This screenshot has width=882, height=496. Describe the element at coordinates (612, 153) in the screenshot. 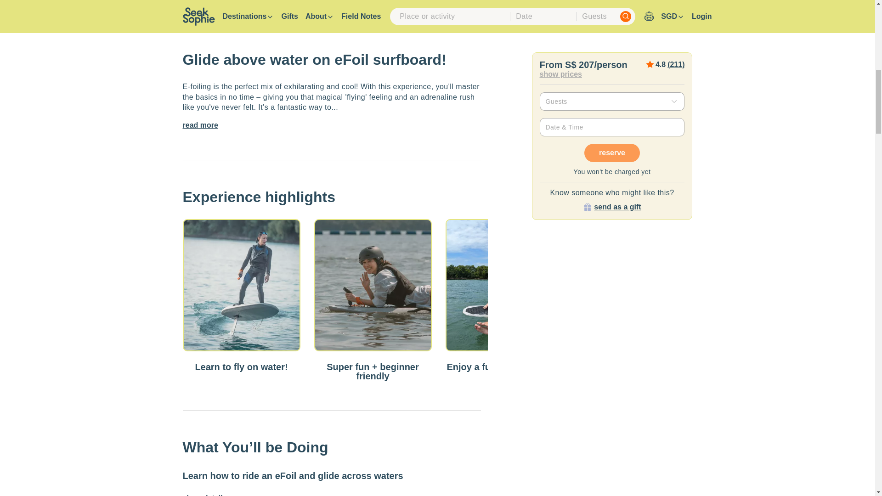

I see `reserve` at that location.